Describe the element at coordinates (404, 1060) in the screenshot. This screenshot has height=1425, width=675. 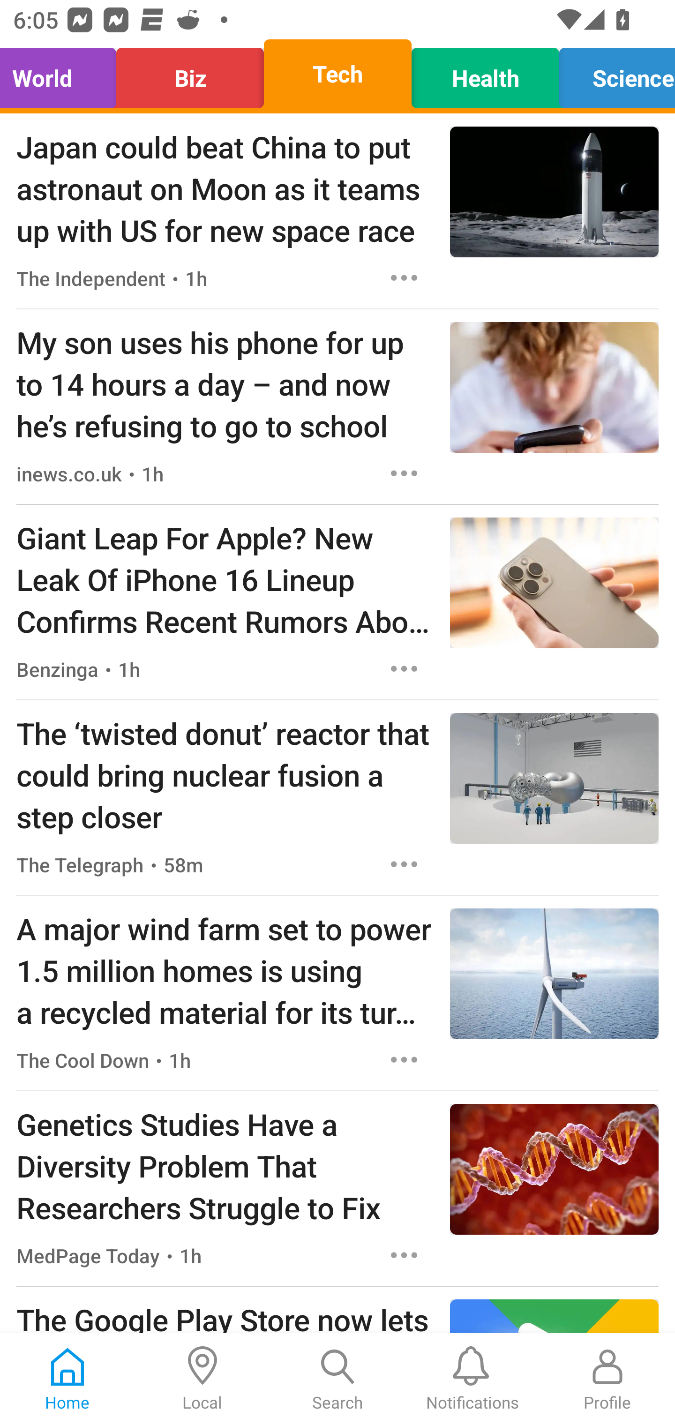
I see `Options` at that location.